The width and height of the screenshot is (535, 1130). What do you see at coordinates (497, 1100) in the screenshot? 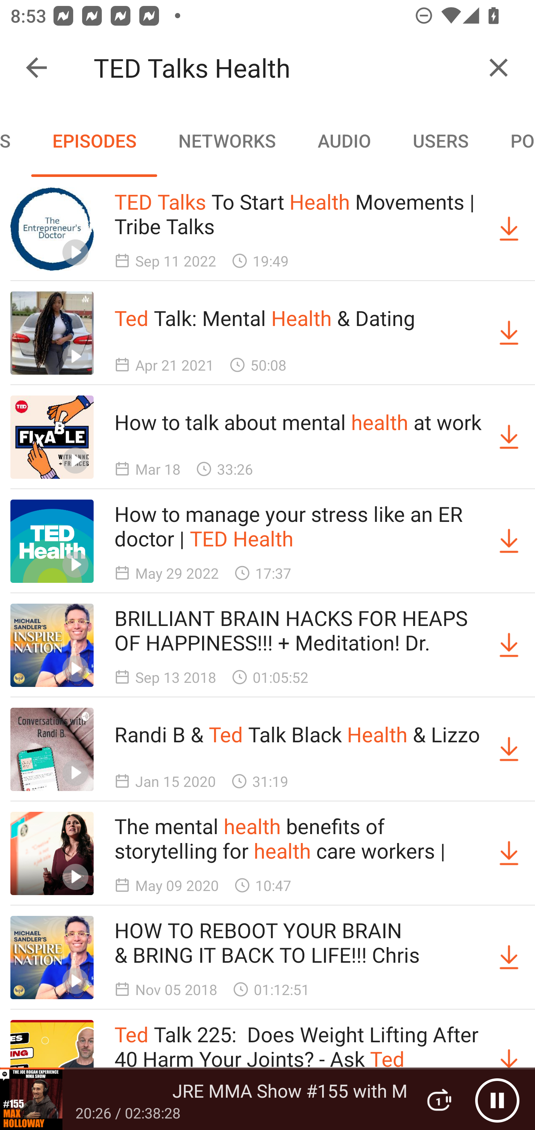
I see `Pause` at bounding box center [497, 1100].